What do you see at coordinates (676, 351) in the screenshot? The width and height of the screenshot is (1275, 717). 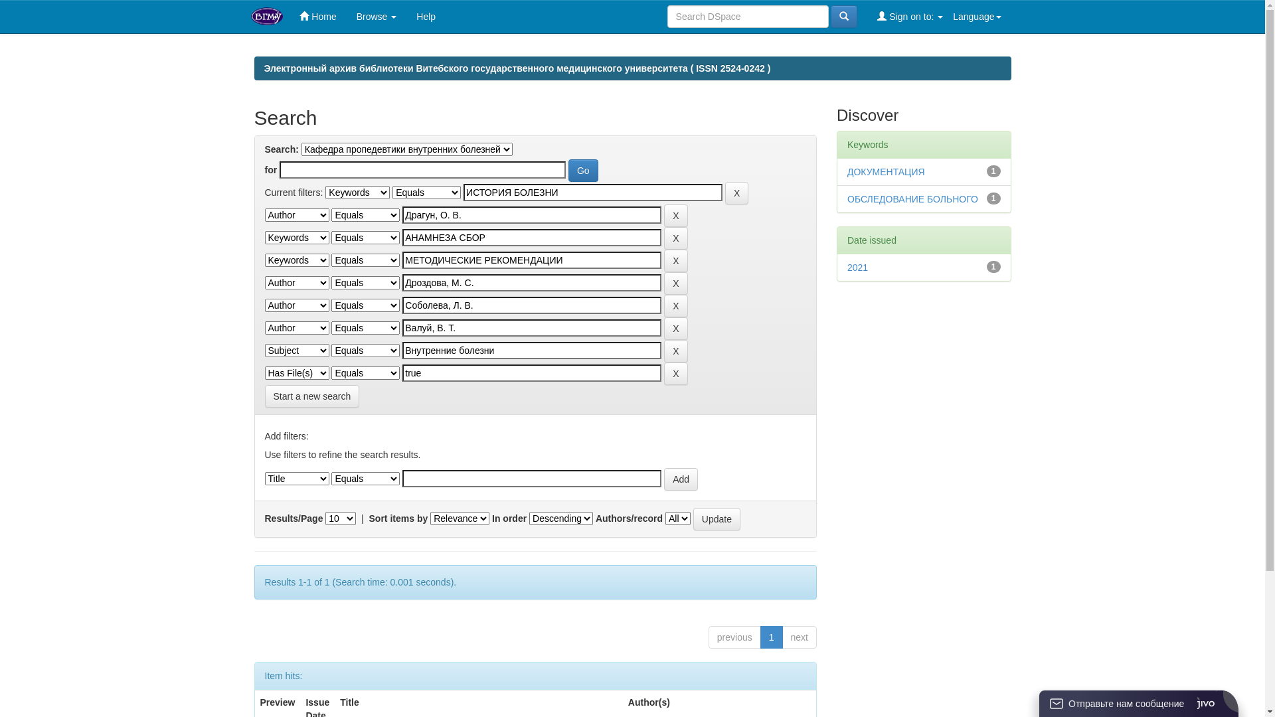 I see `X` at bounding box center [676, 351].